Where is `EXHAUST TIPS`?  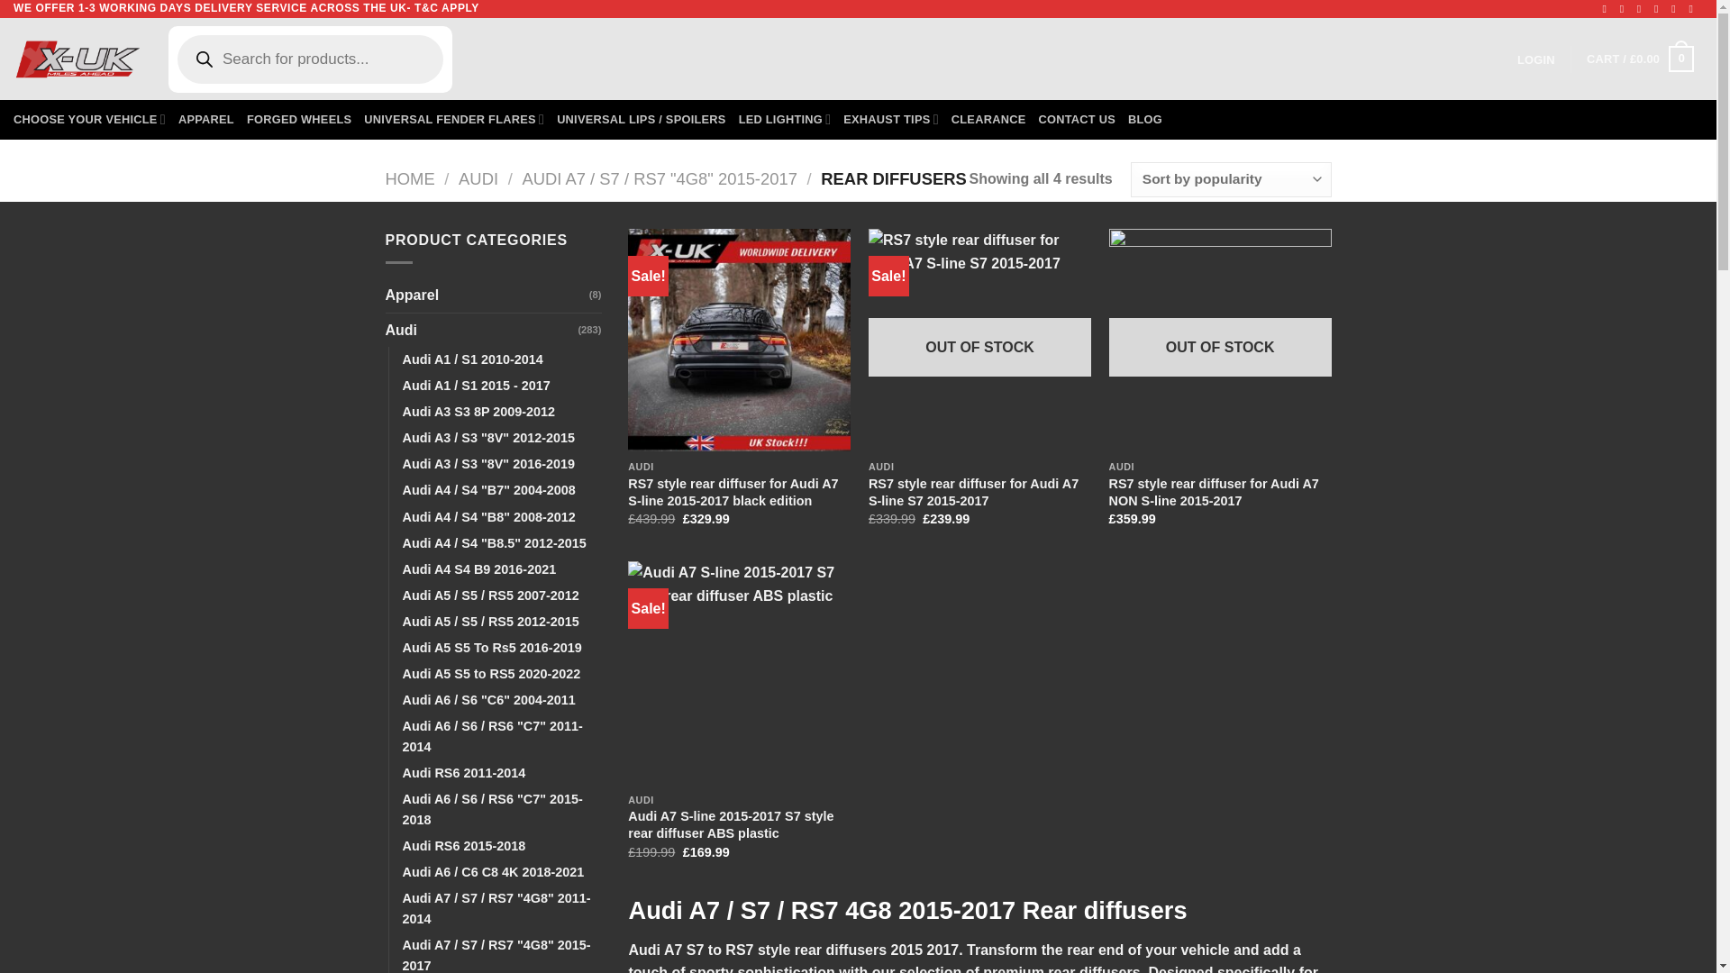 EXHAUST TIPS is located at coordinates (891, 120).